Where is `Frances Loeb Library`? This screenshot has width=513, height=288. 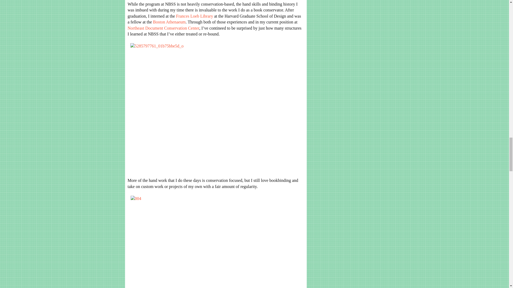
Frances Loeb Library is located at coordinates (195, 16).